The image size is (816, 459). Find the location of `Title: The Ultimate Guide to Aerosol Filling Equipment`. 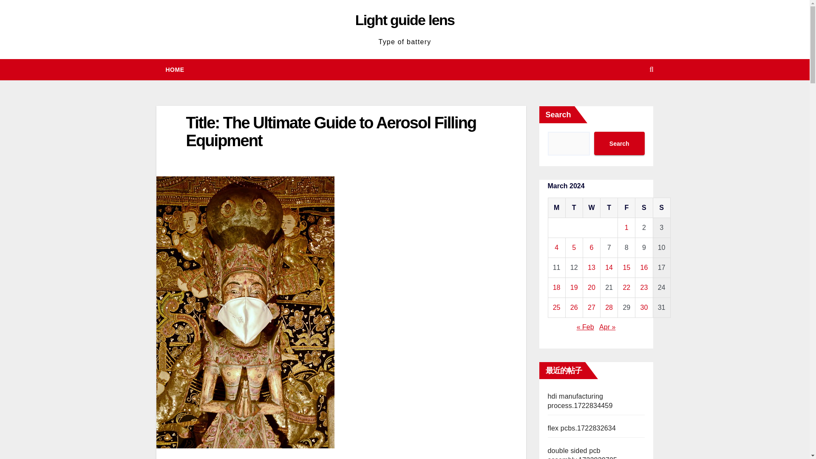

Title: The Ultimate Guide to Aerosol Filling Equipment is located at coordinates (331, 132).